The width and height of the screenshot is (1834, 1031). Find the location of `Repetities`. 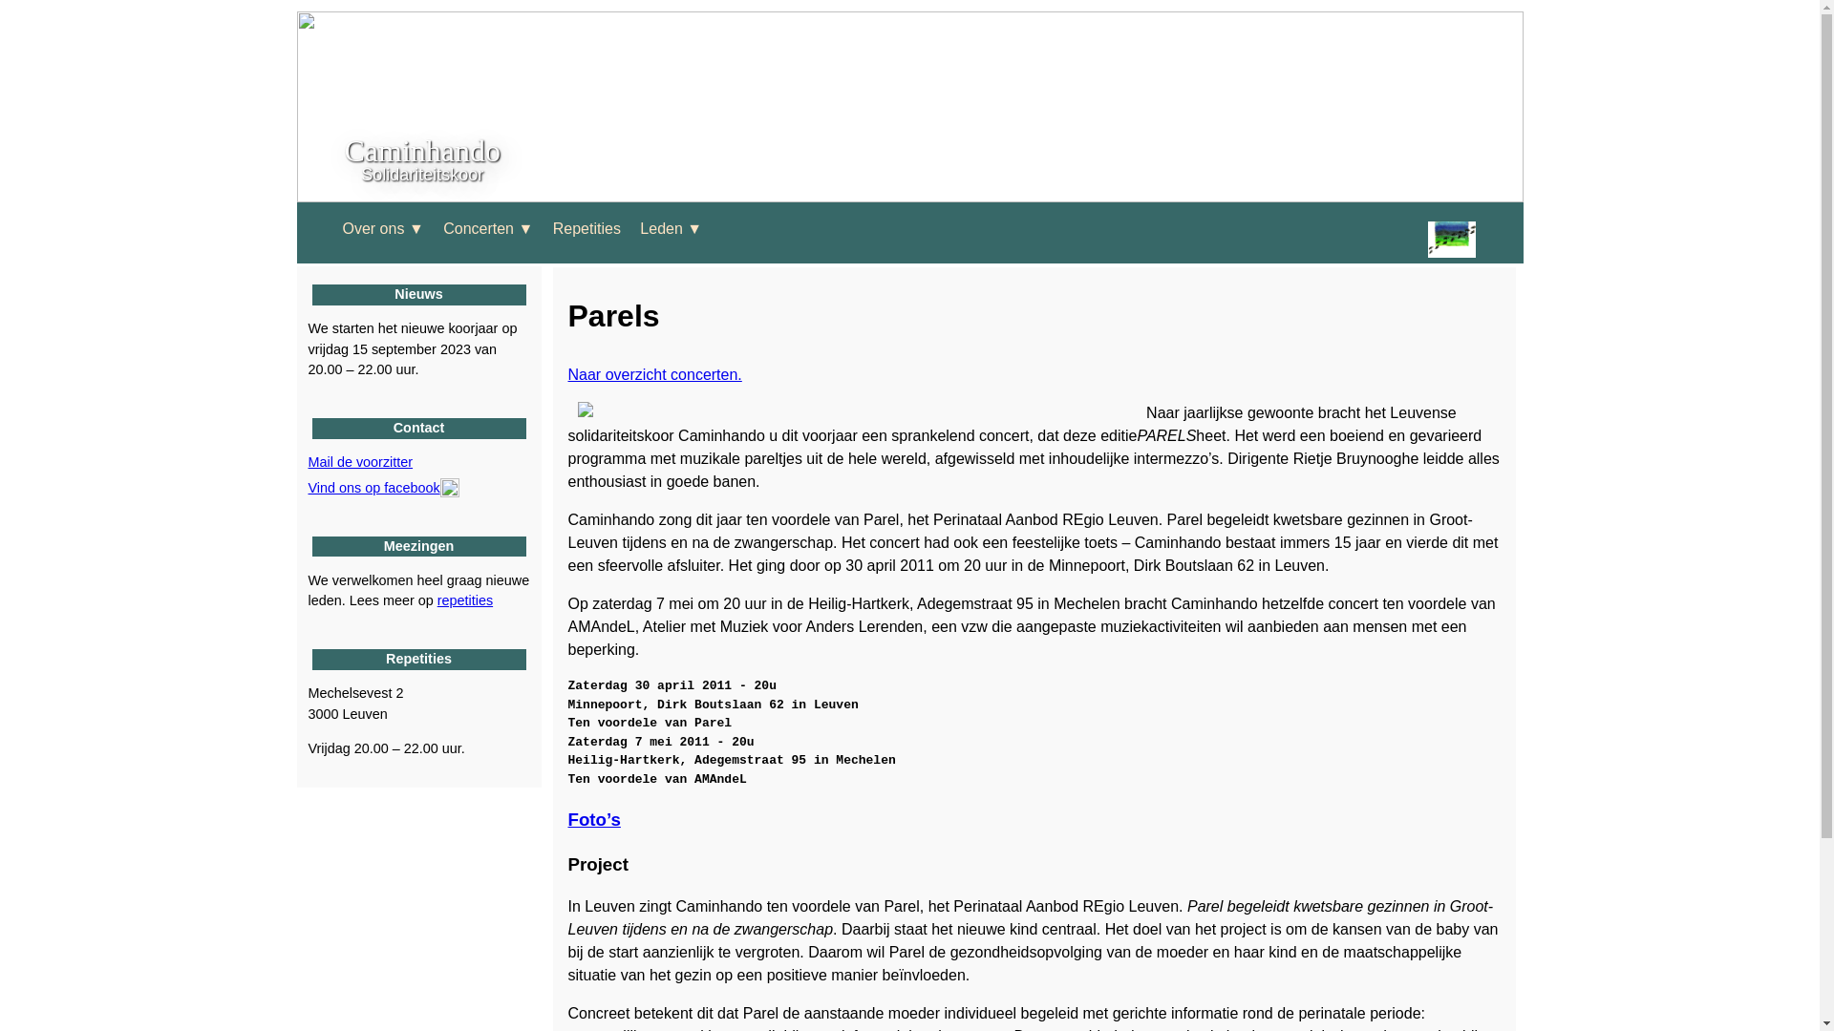

Repetities is located at coordinates (586, 229).